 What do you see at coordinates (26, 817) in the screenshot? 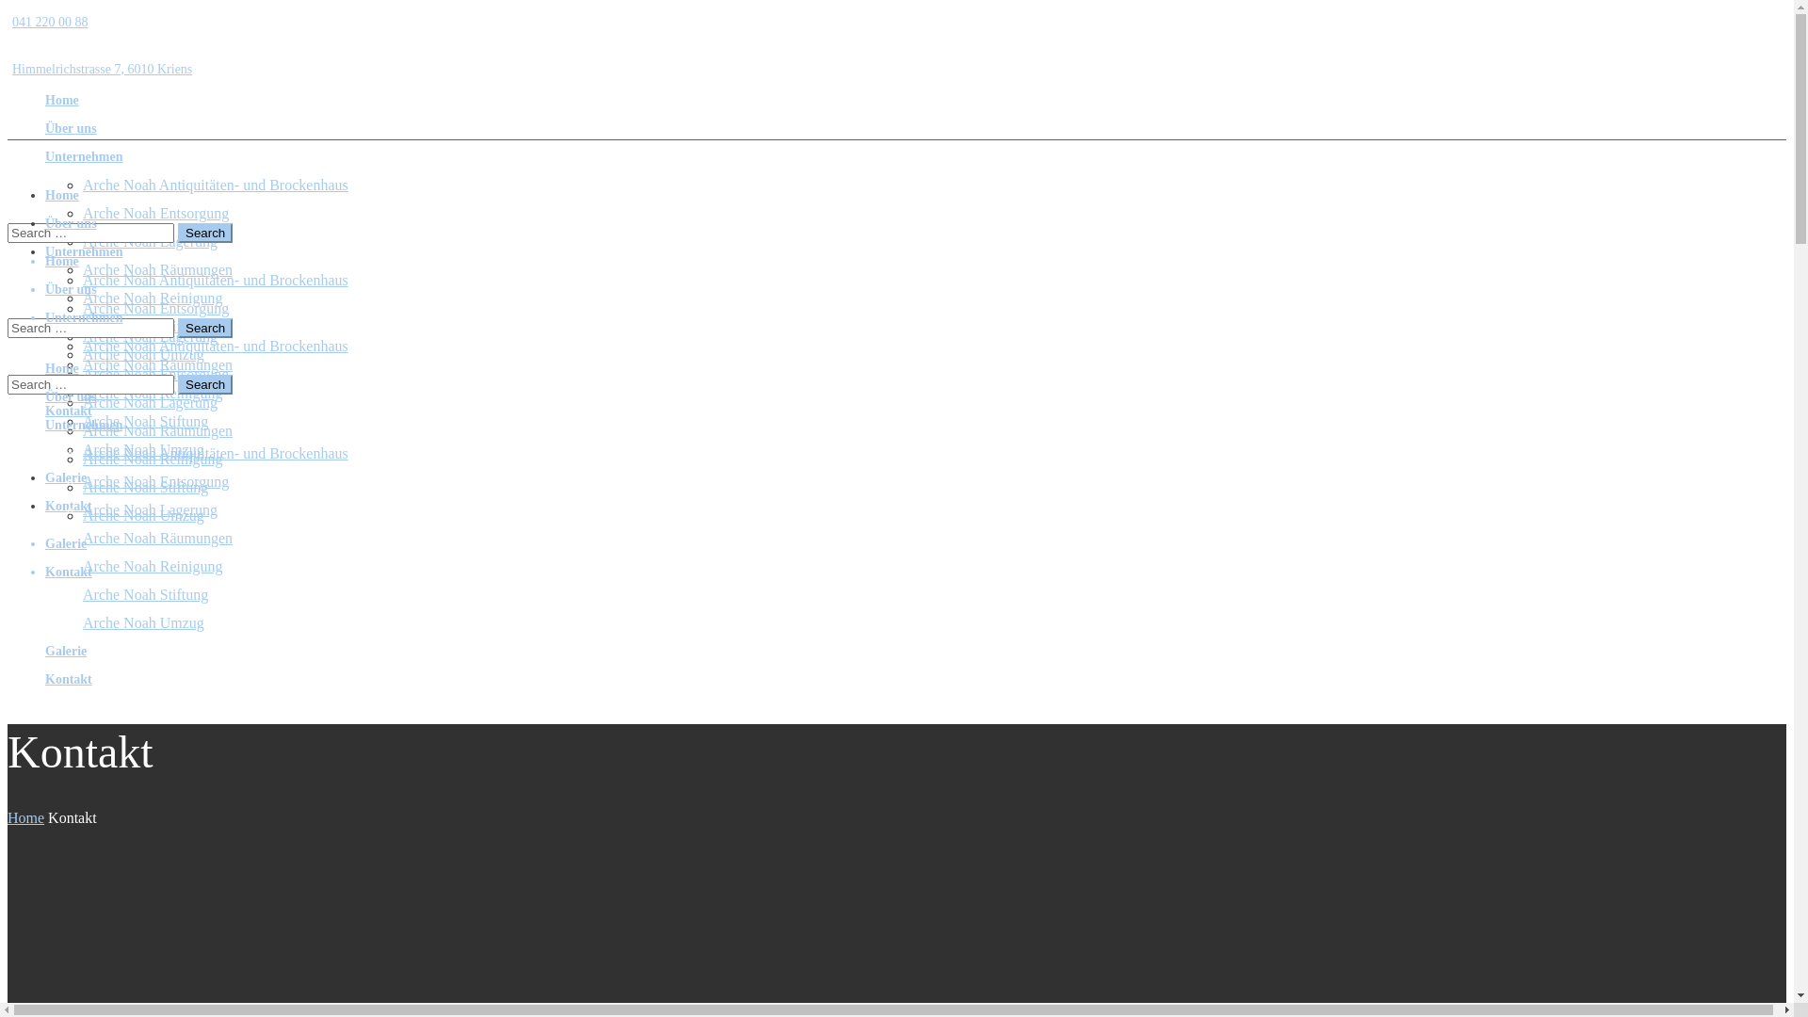
I see `Home` at bounding box center [26, 817].